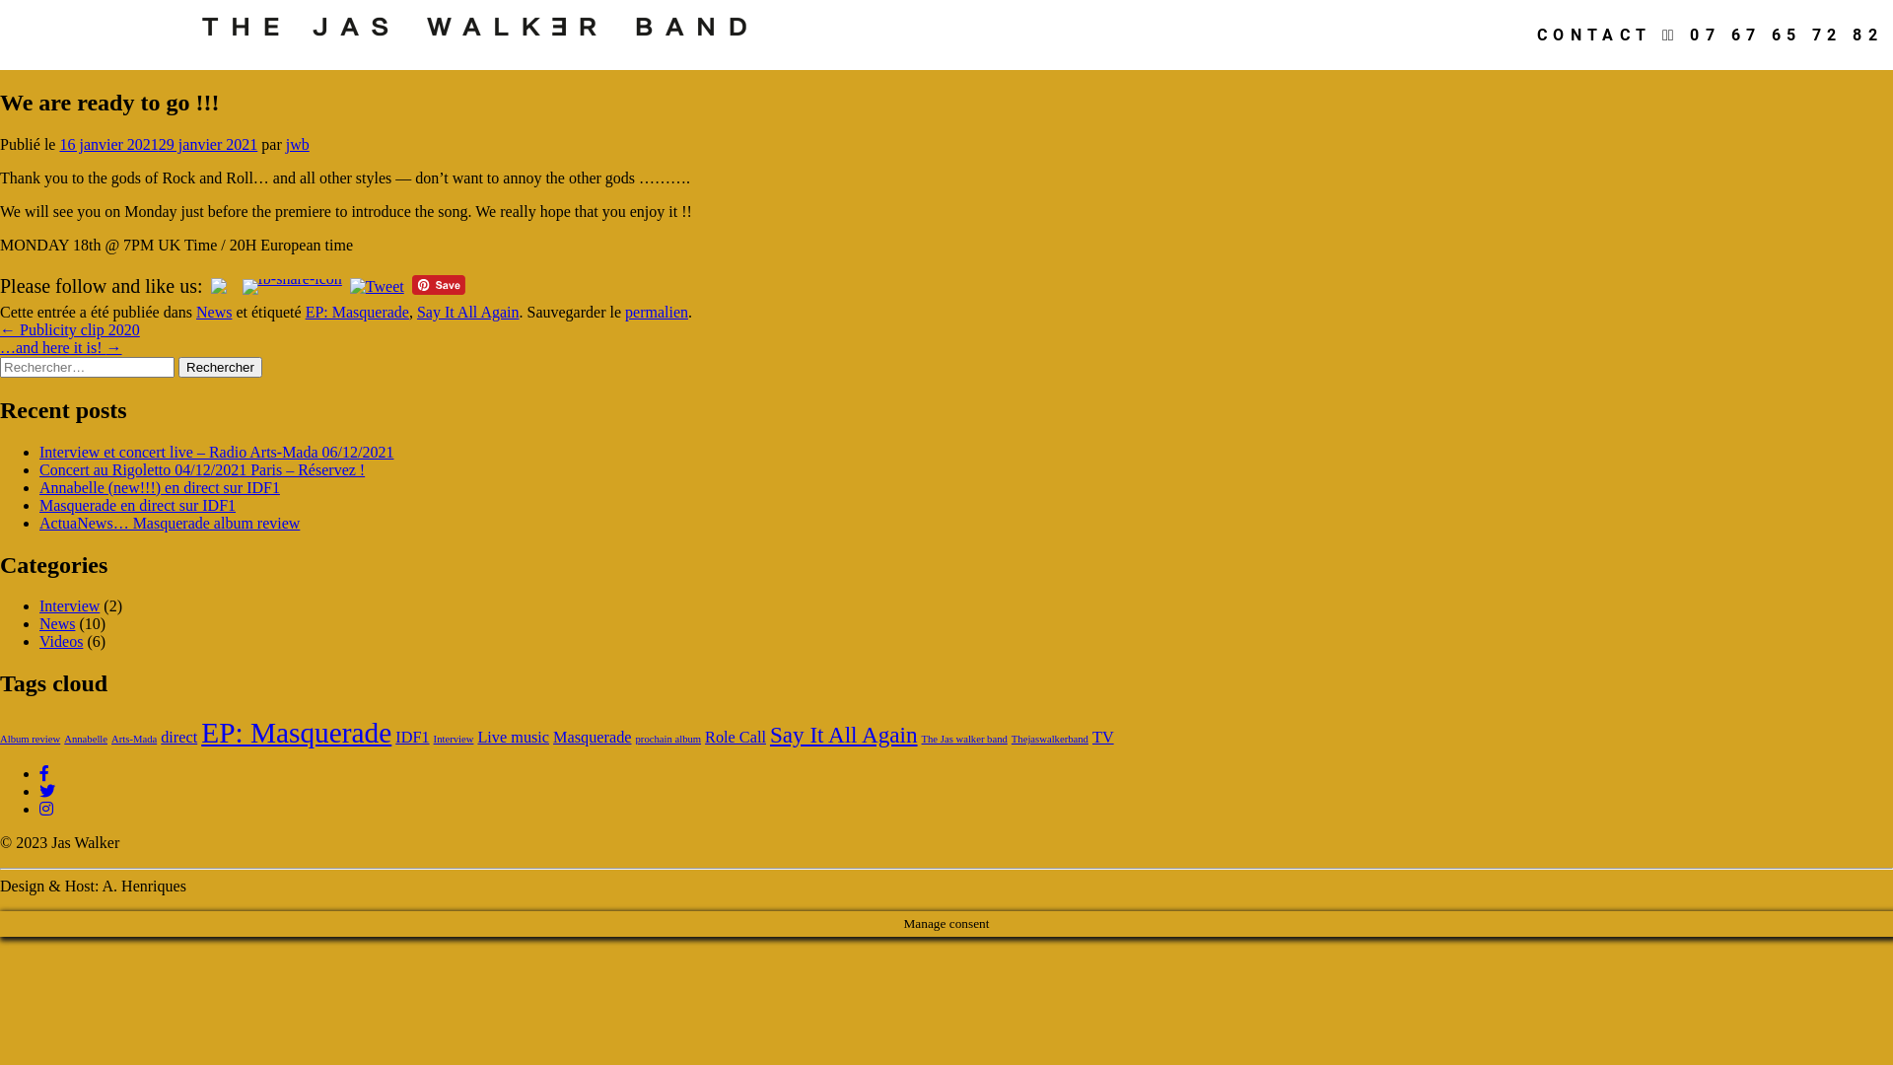 The image size is (1893, 1065). Describe the element at coordinates (844, 735) in the screenshot. I see `Say It All Again` at that location.